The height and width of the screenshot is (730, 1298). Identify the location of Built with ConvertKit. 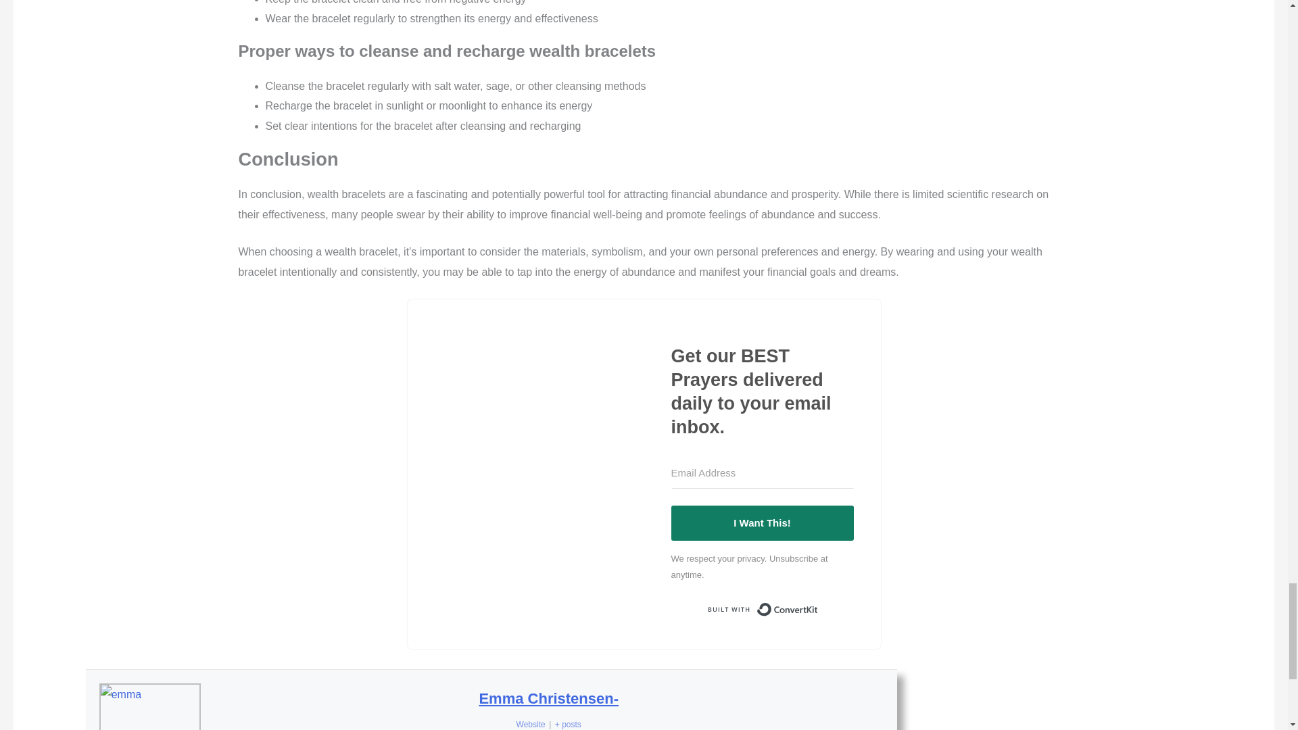
(761, 610).